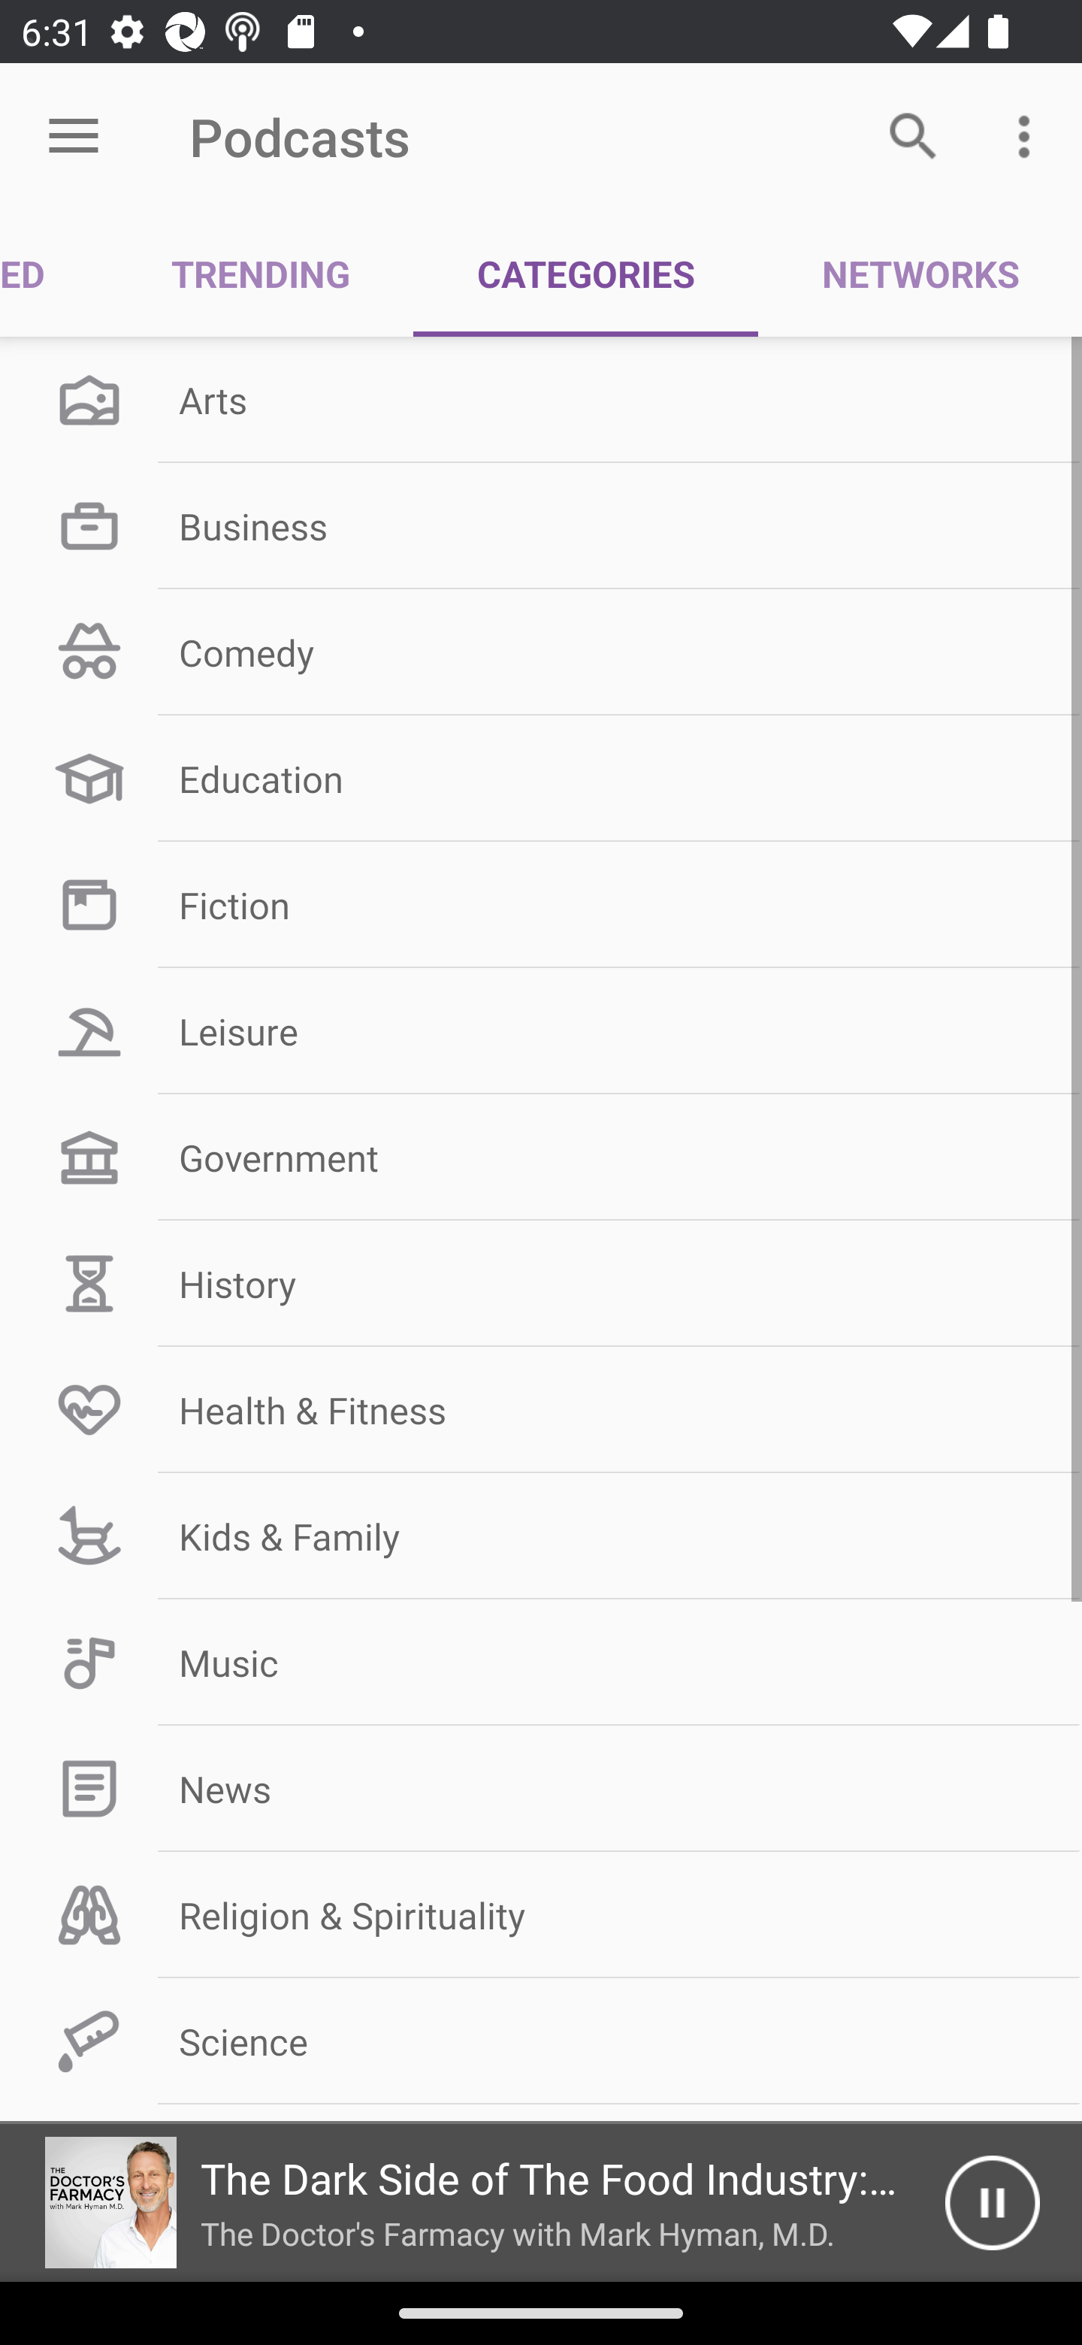 Image resolution: width=1082 pixels, height=2345 pixels. What do you see at coordinates (541, 400) in the screenshot?
I see `Arts` at bounding box center [541, 400].